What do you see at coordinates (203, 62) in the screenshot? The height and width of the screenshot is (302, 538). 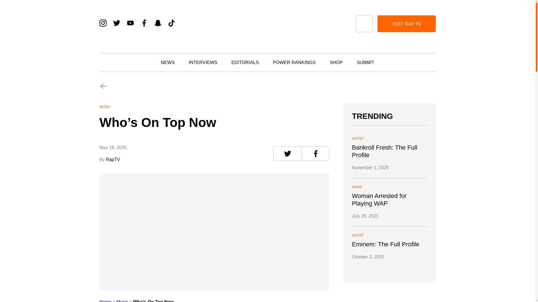 I see `INTERVIEWS` at bounding box center [203, 62].